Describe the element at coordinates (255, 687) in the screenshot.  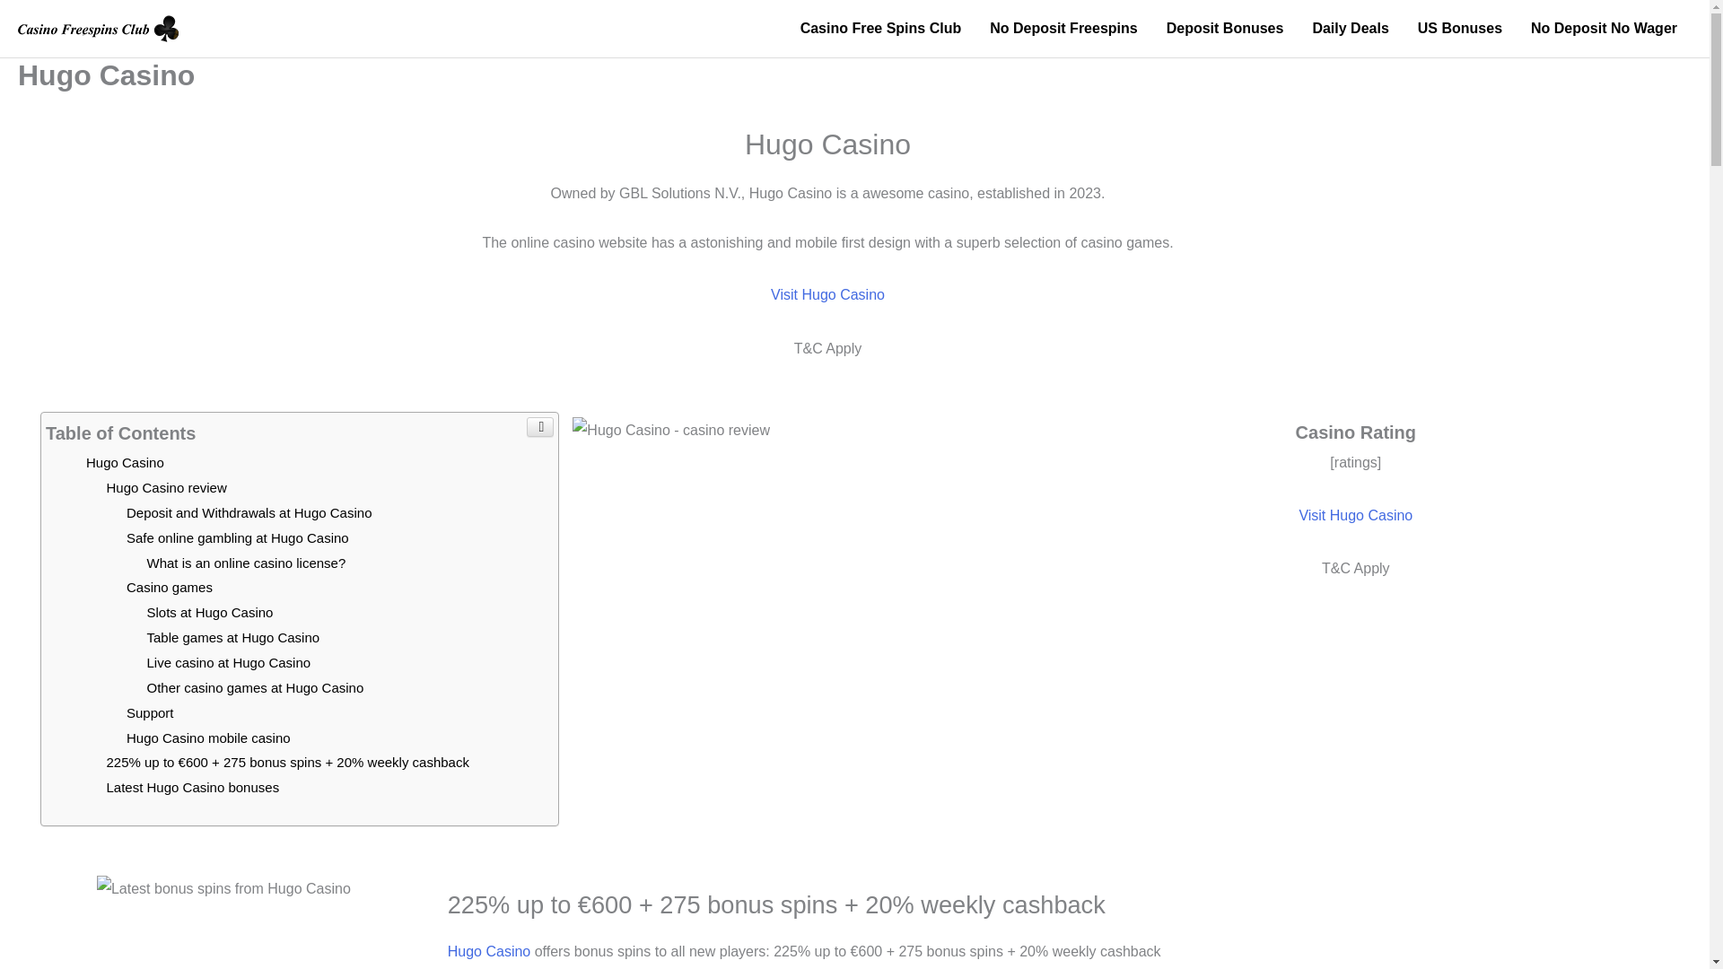
I see `Other casino games at Hugo Casino` at that location.